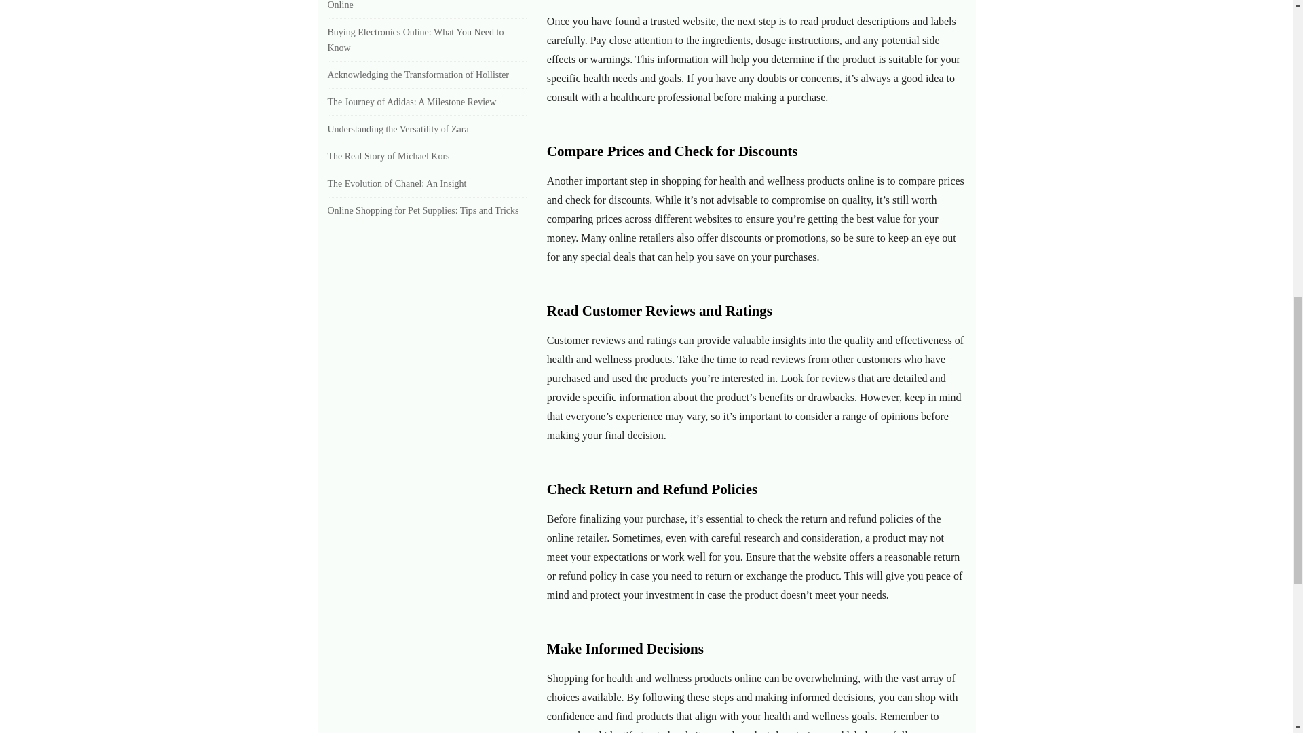 The width and height of the screenshot is (1303, 733). I want to click on Acknowledging the Transformation of Hollister, so click(418, 75).